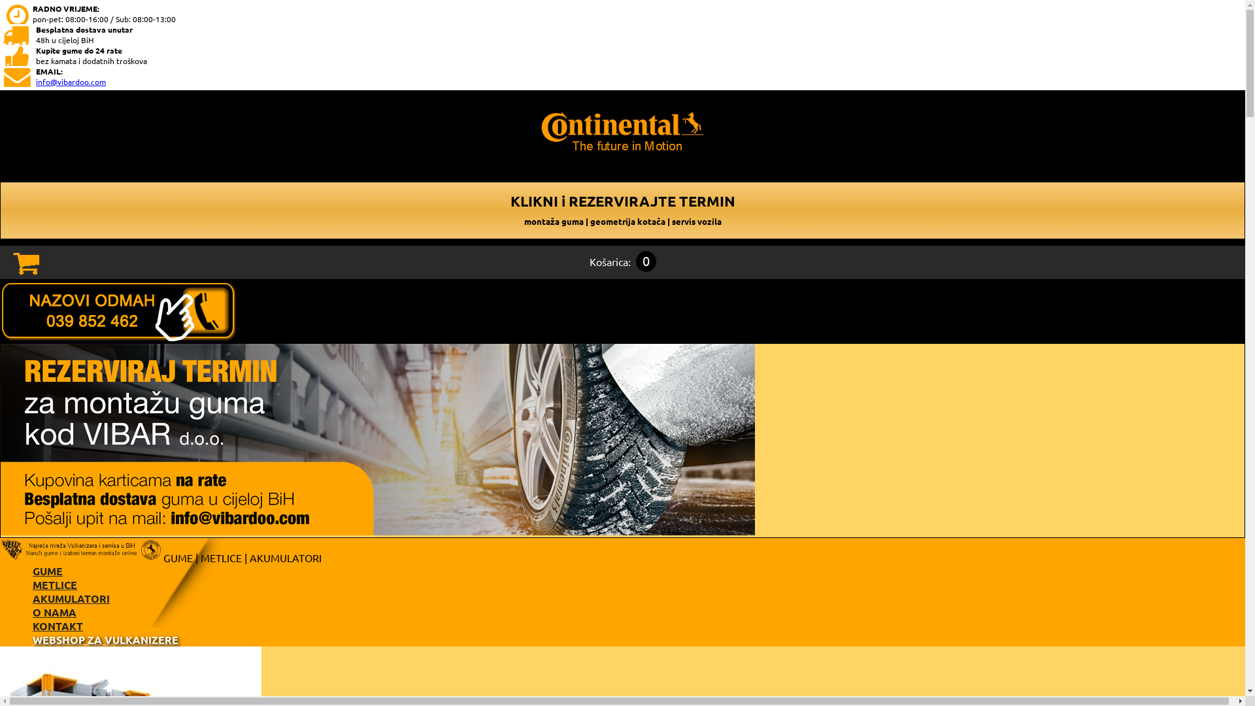 This screenshot has height=706, width=1255. I want to click on WEBSHOP ZA VULKANIZERE, so click(106, 639).